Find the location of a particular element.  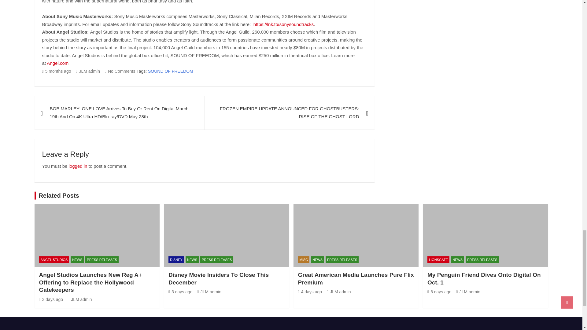

logged in is located at coordinates (78, 166).